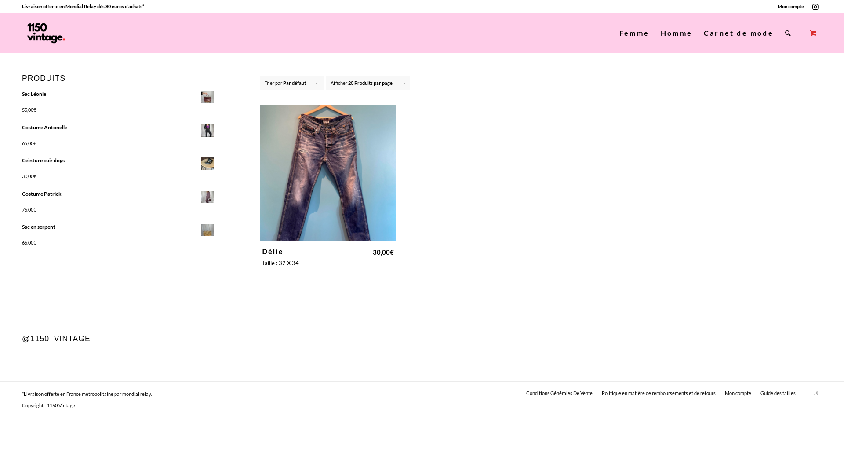  Describe the element at coordinates (778, 393) in the screenshot. I see `Guide des tailles` at that location.